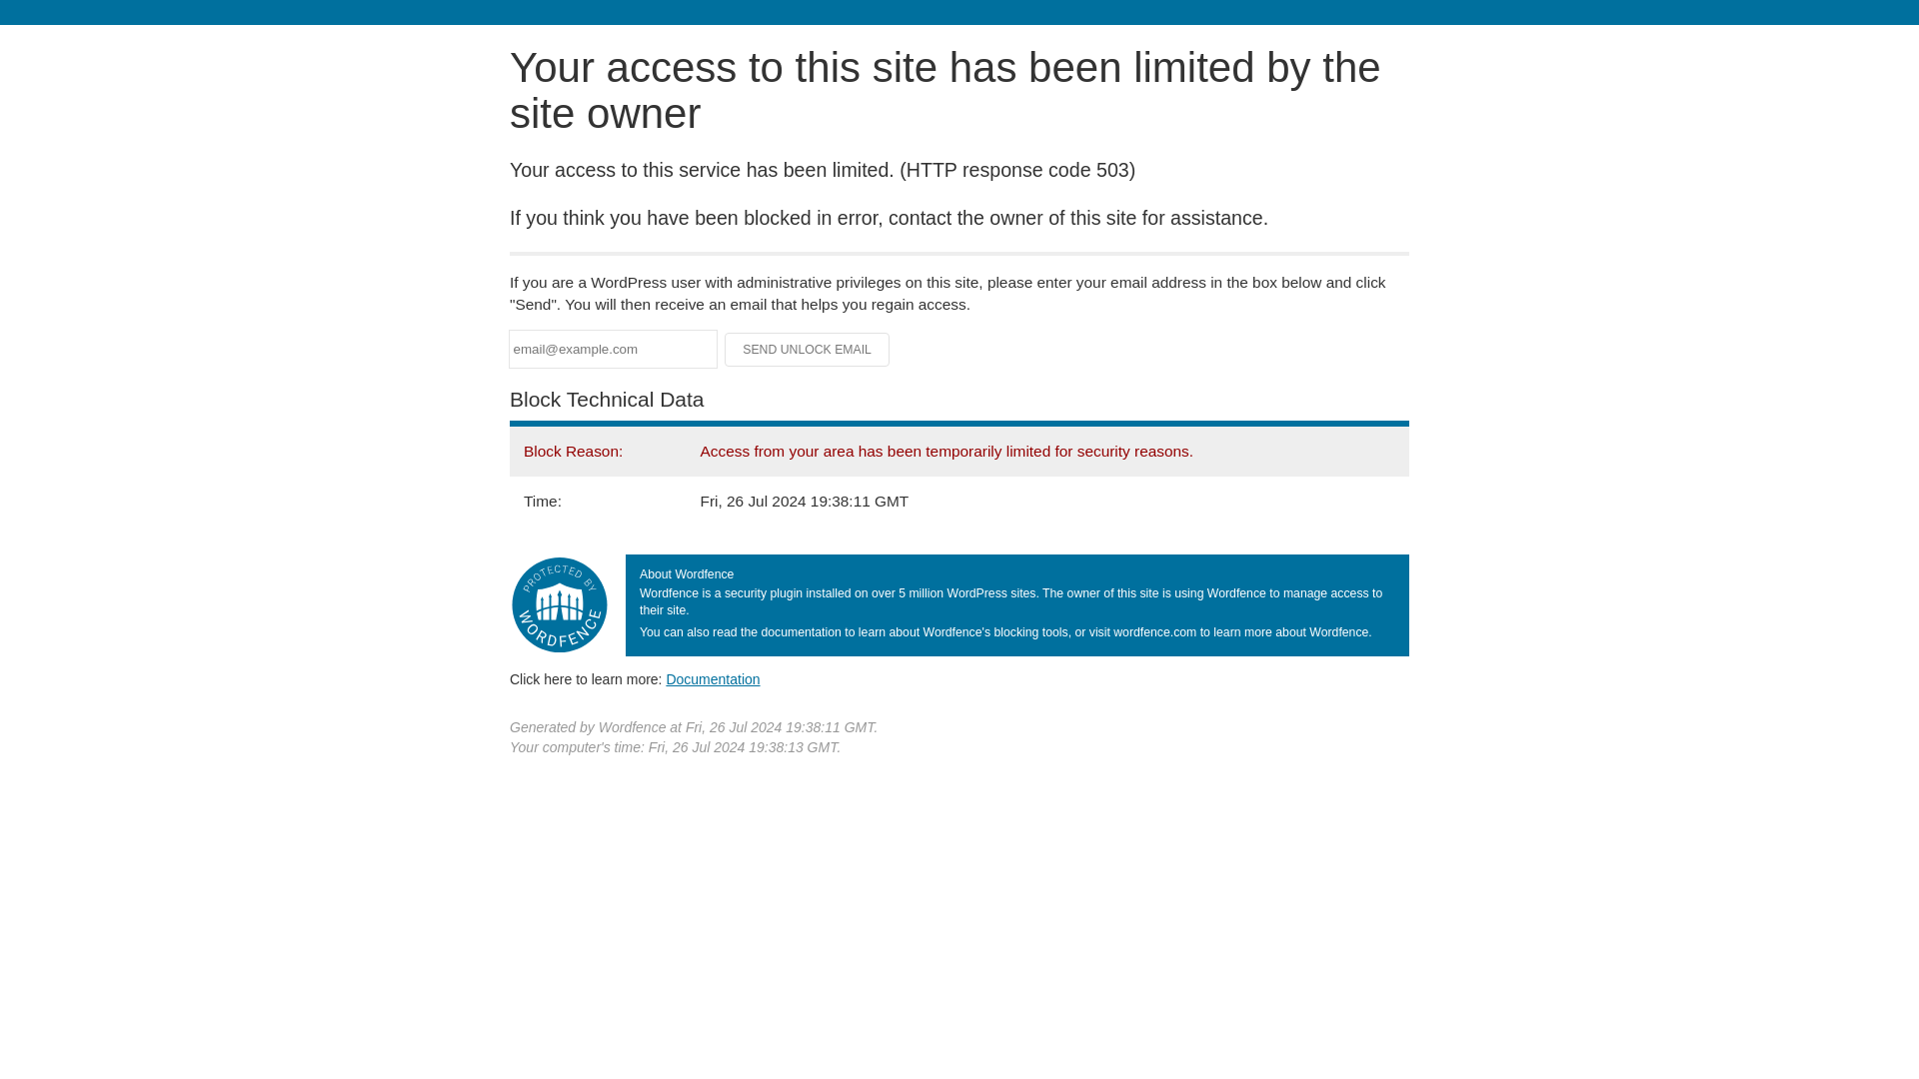 This screenshot has width=1919, height=1079. Describe the element at coordinates (713, 678) in the screenshot. I see `Documentation` at that location.